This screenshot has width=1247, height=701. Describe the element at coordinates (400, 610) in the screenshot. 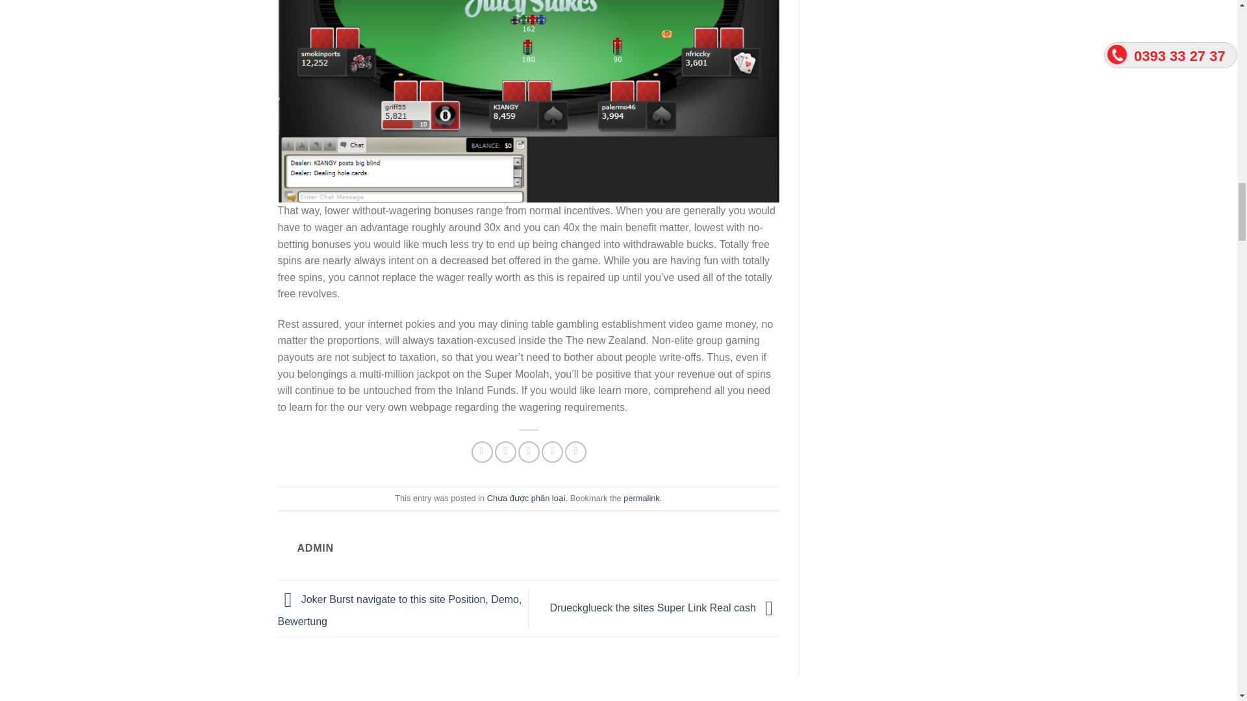

I see `Joker Burst navigate to this site Position, Demo, Bewertung` at that location.